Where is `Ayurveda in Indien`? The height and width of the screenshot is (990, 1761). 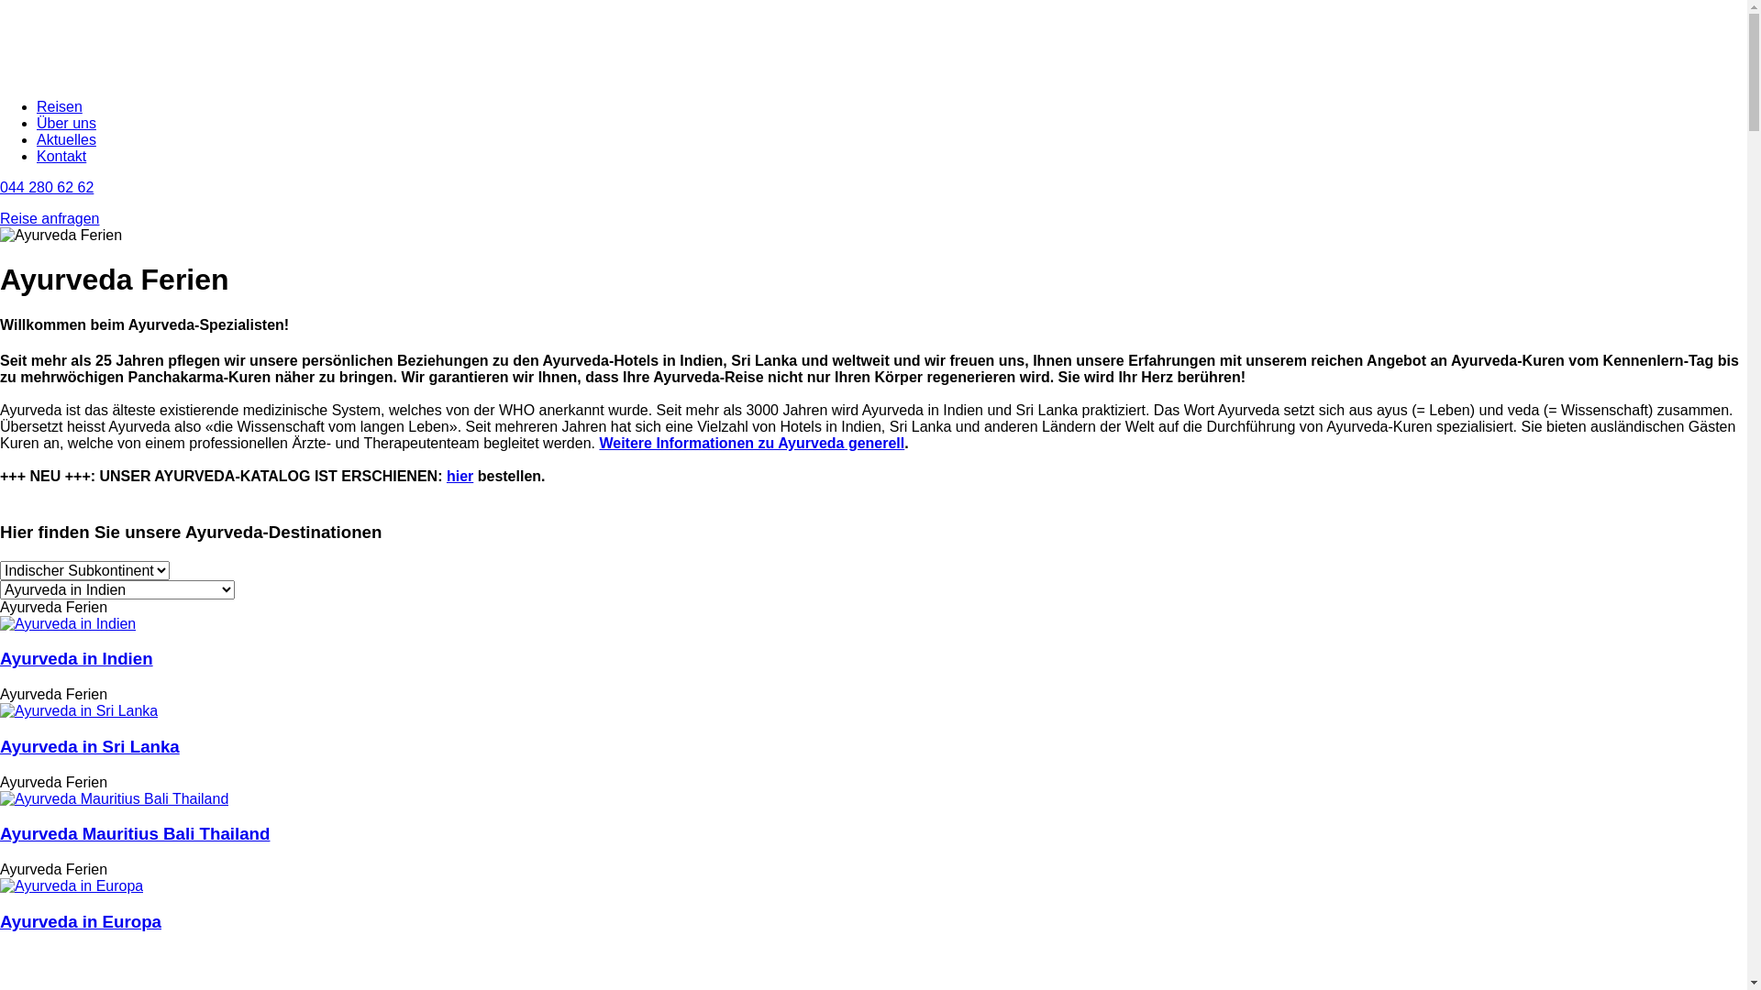 Ayurveda in Indien is located at coordinates (68, 624).